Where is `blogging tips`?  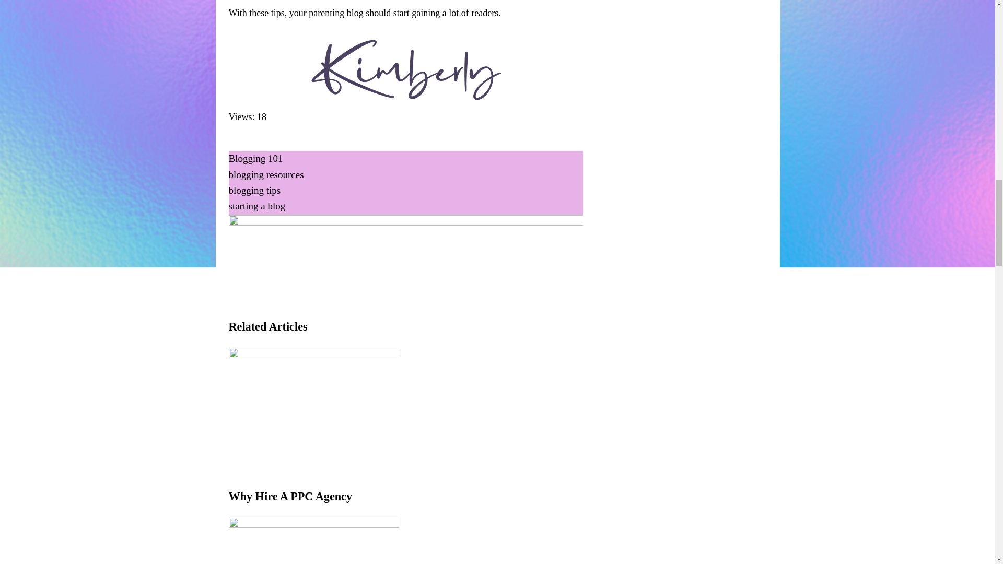 blogging tips is located at coordinates (254, 190).